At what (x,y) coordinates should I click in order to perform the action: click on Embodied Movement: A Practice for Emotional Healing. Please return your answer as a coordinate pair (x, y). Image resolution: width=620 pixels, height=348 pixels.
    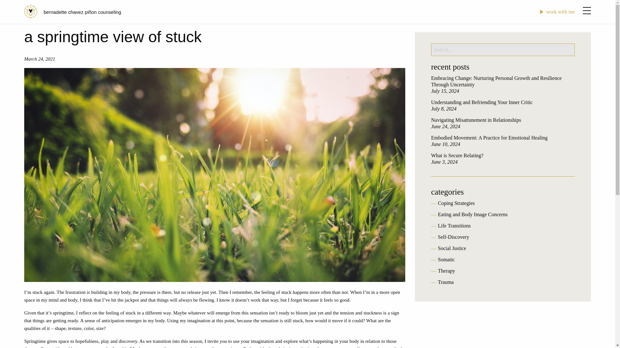
    Looking at the image, I should click on (489, 138).